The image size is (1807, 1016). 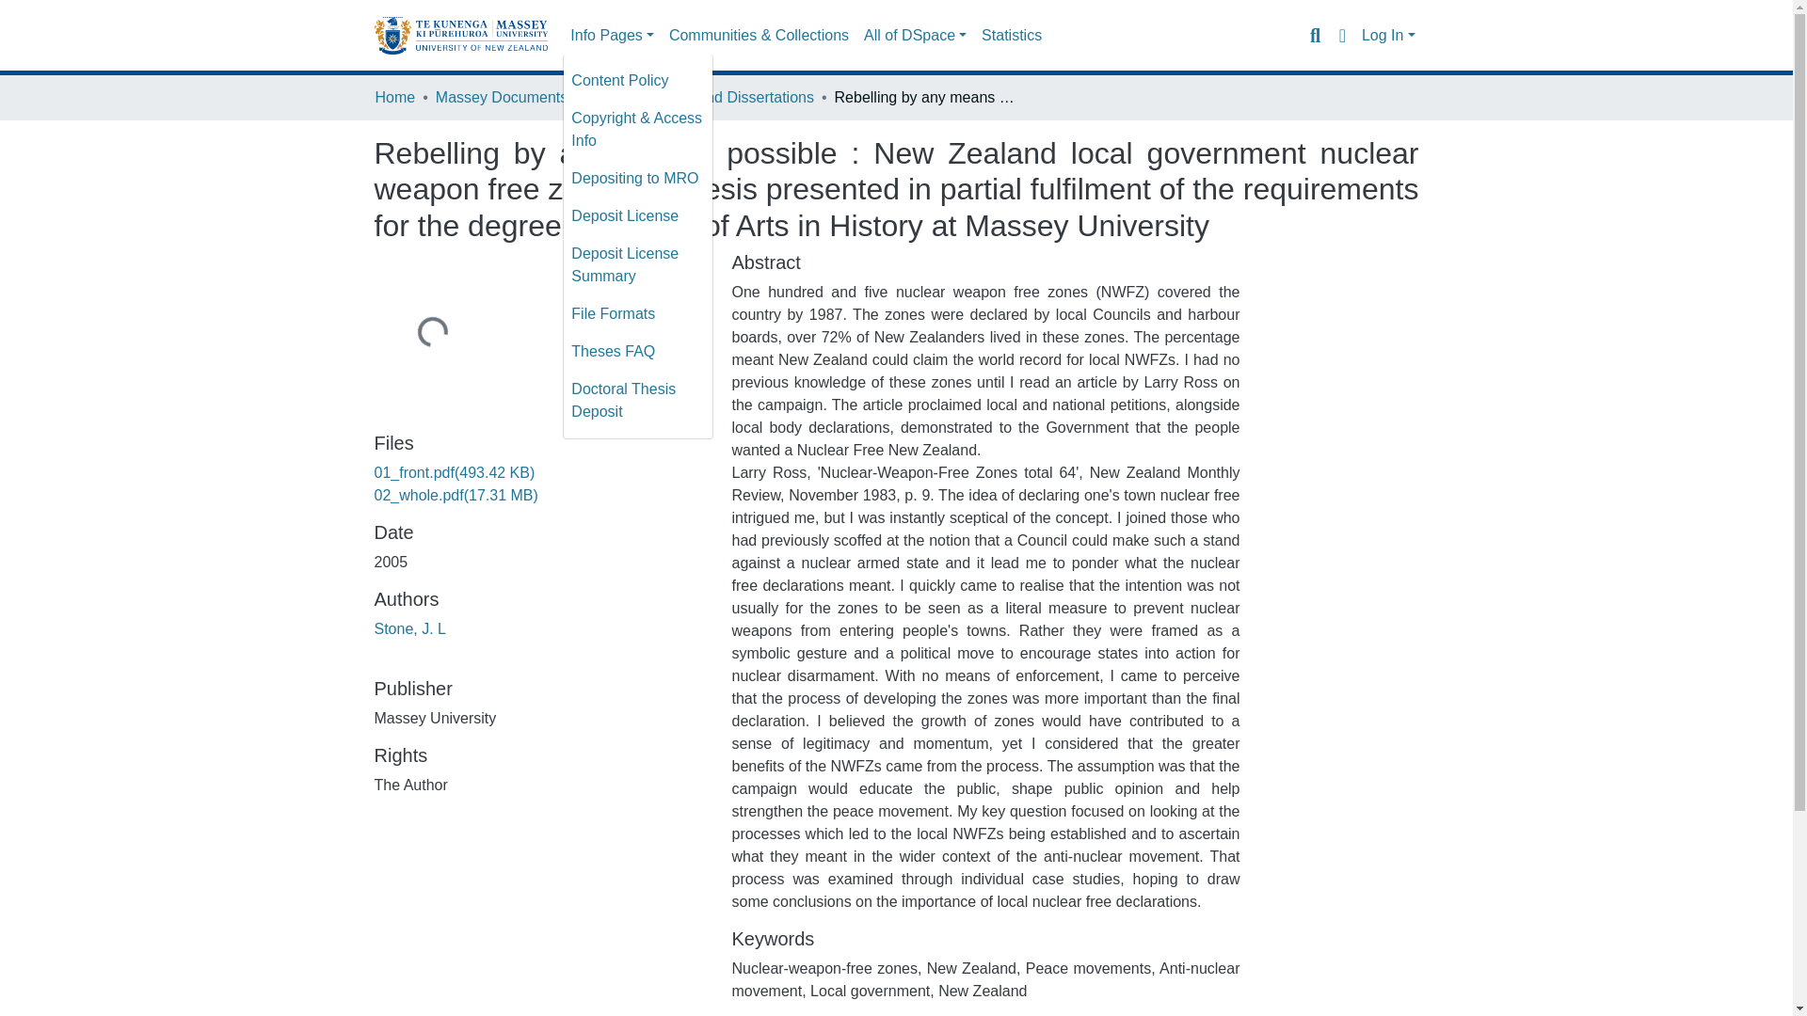 I want to click on Doctoral Thesis Deposit, so click(x=638, y=401).